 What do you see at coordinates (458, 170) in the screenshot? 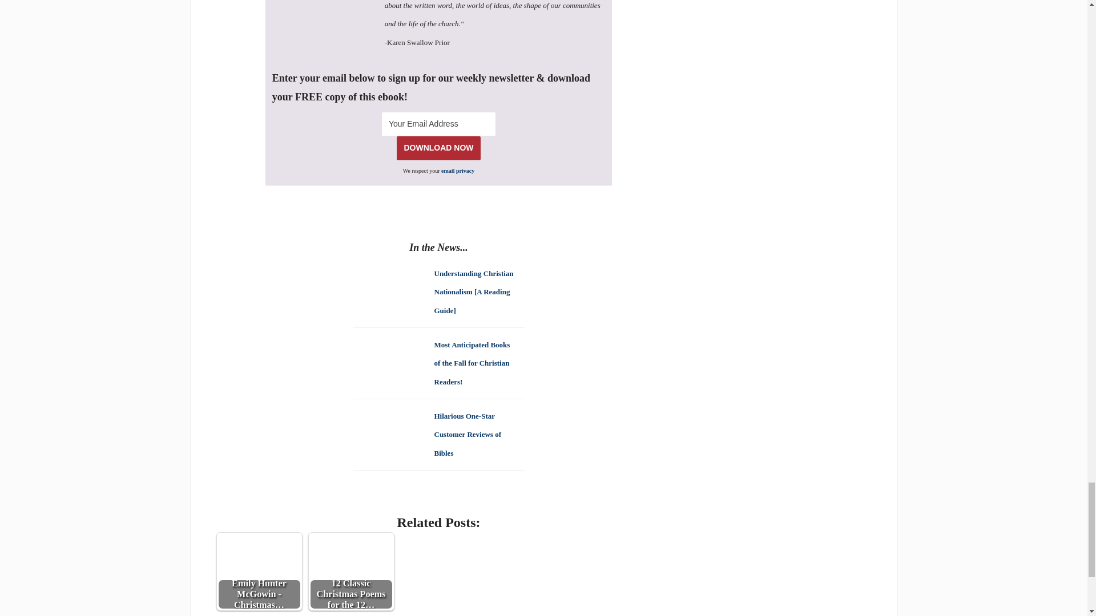
I see `email privacy` at bounding box center [458, 170].